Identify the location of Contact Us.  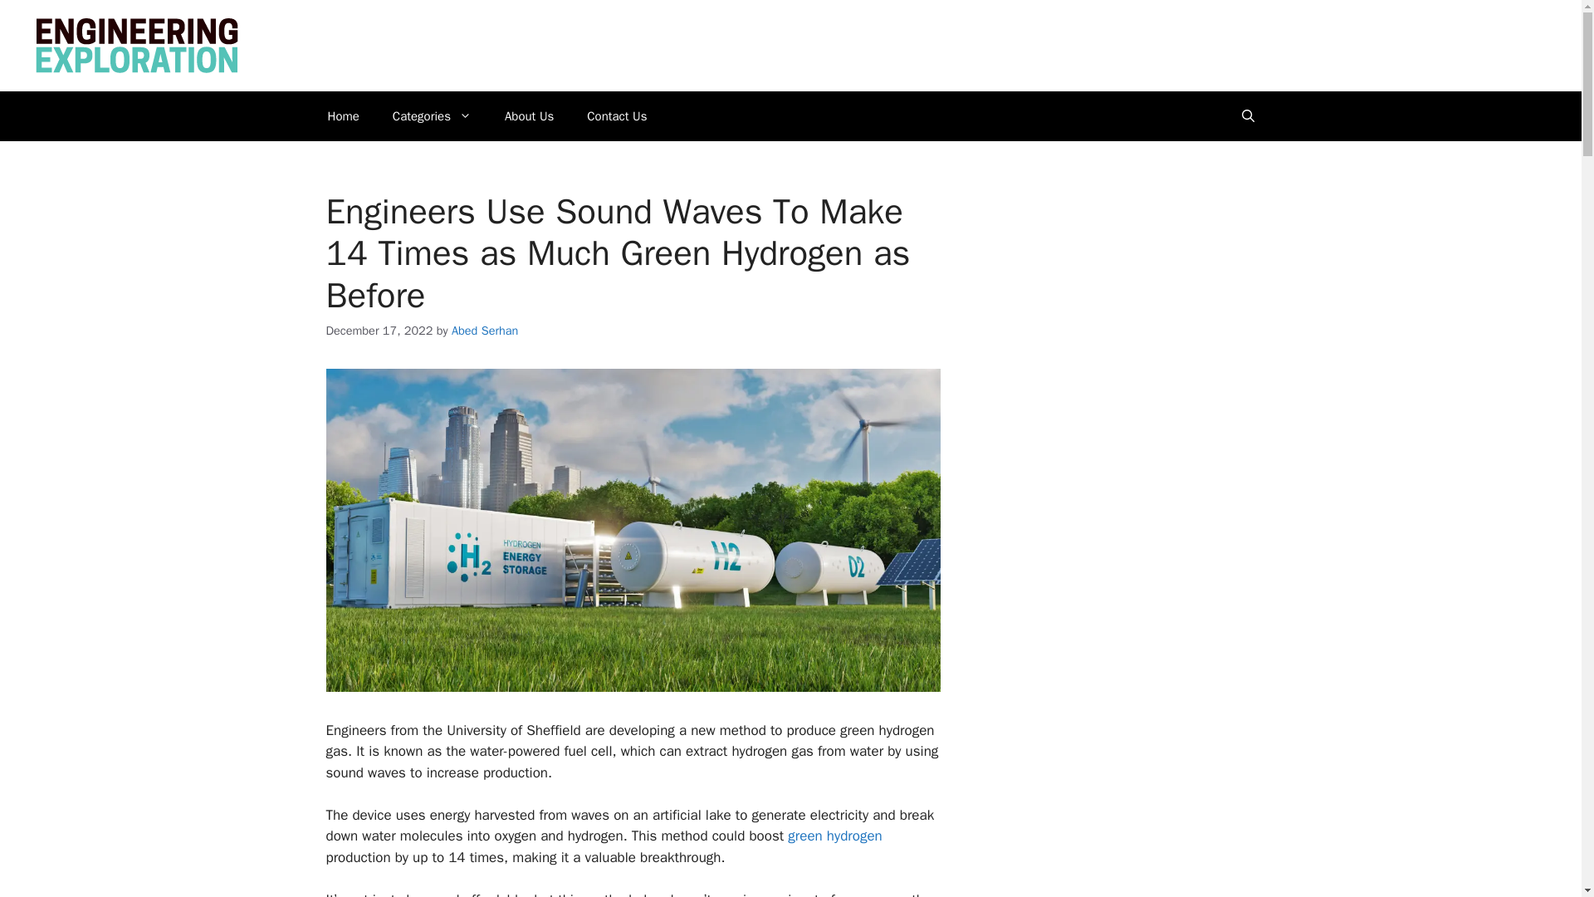
(616, 116).